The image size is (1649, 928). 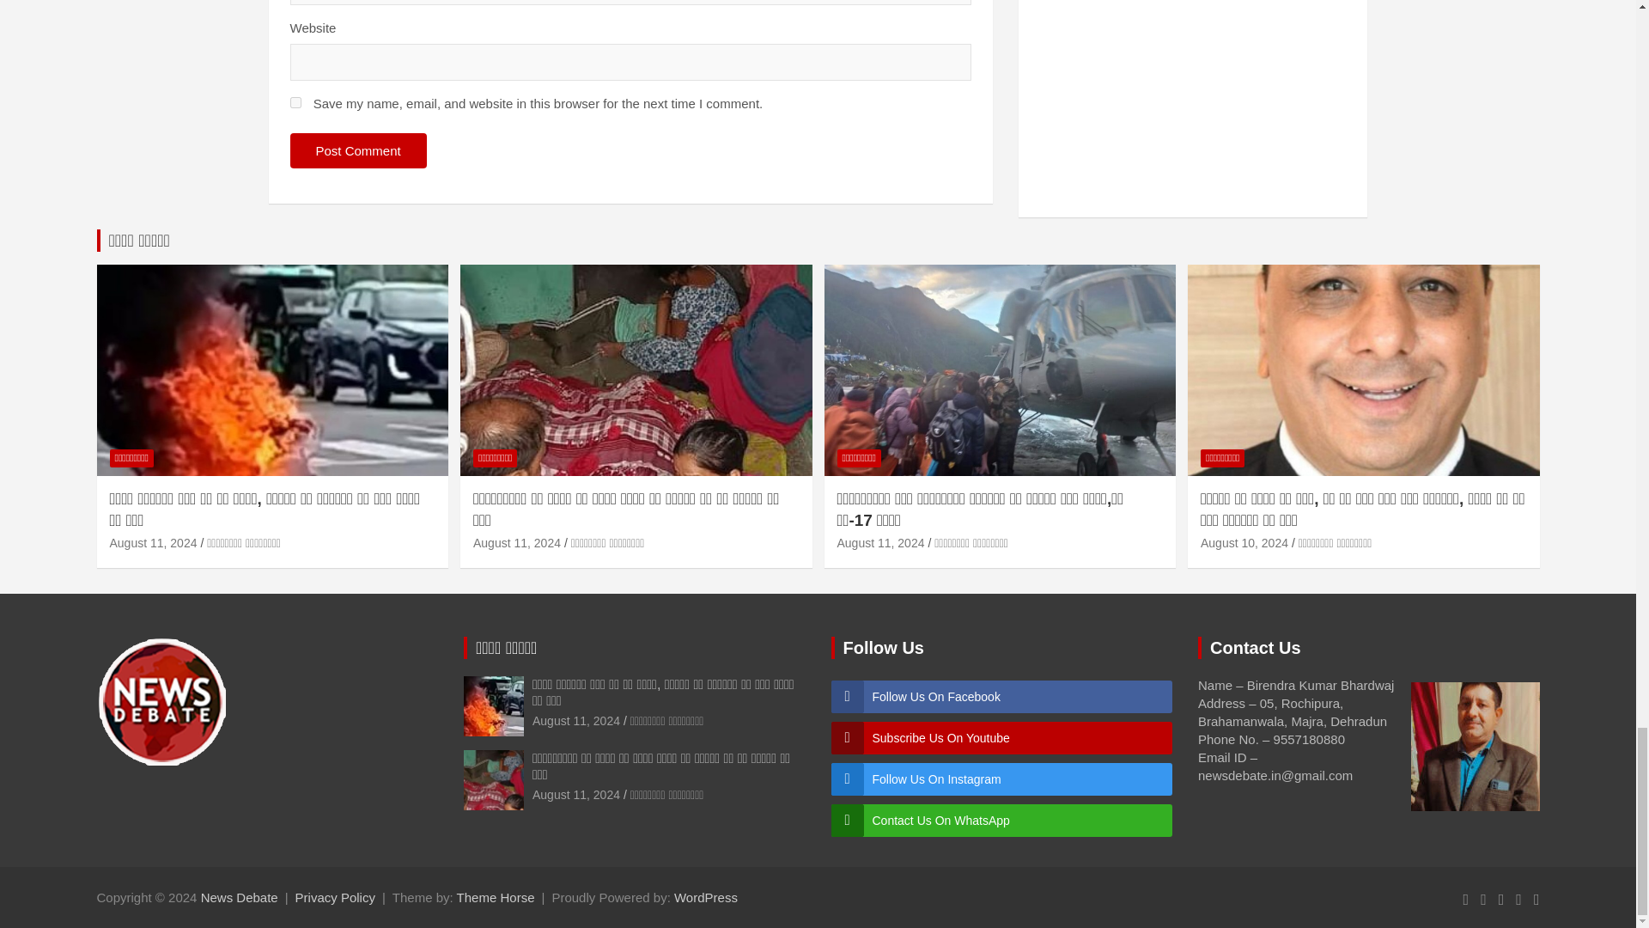 I want to click on News Debate, so click(x=240, y=897).